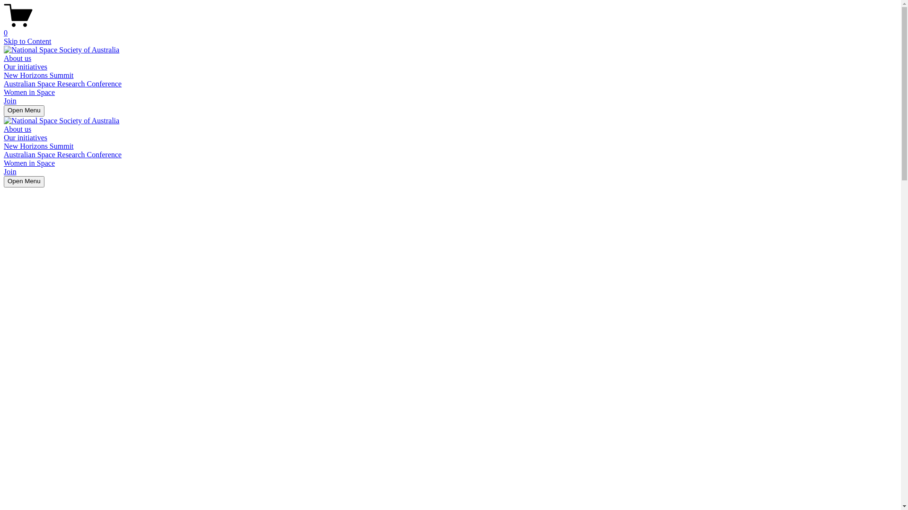 This screenshot has height=510, width=908. I want to click on Women in Space, so click(29, 92).